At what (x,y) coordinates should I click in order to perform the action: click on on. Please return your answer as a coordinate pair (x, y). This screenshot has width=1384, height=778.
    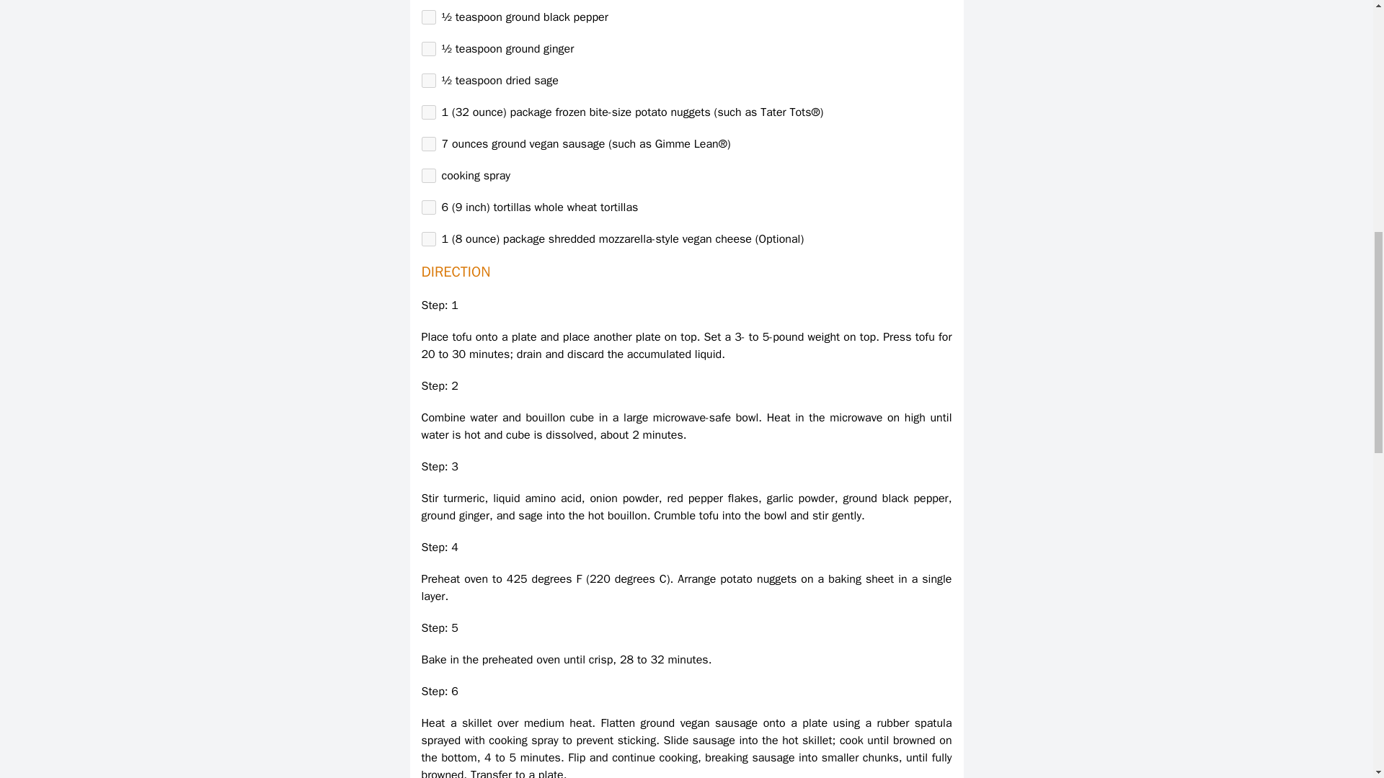
    Looking at the image, I should click on (428, 176).